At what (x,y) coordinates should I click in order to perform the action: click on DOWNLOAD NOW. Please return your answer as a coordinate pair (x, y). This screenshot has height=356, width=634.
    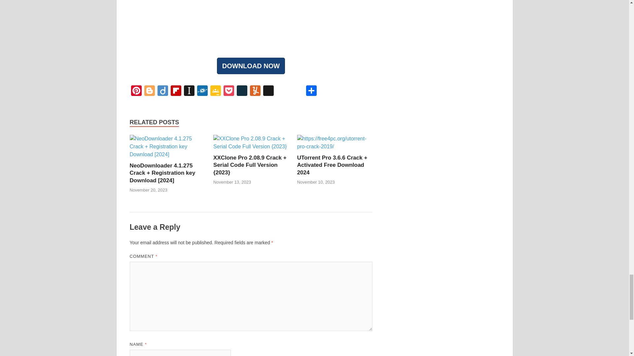
    Looking at the image, I should click on (251, 66).